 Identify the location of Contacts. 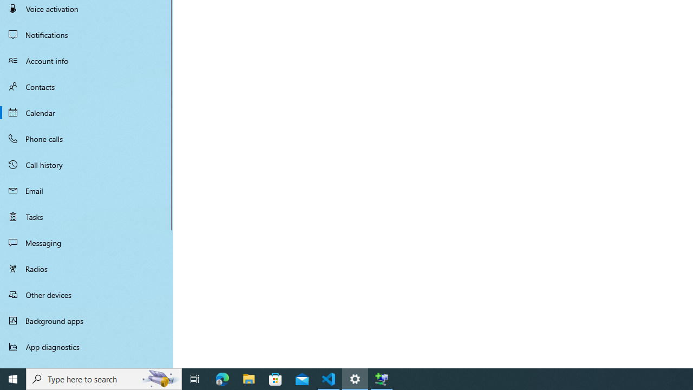
(87, 87).